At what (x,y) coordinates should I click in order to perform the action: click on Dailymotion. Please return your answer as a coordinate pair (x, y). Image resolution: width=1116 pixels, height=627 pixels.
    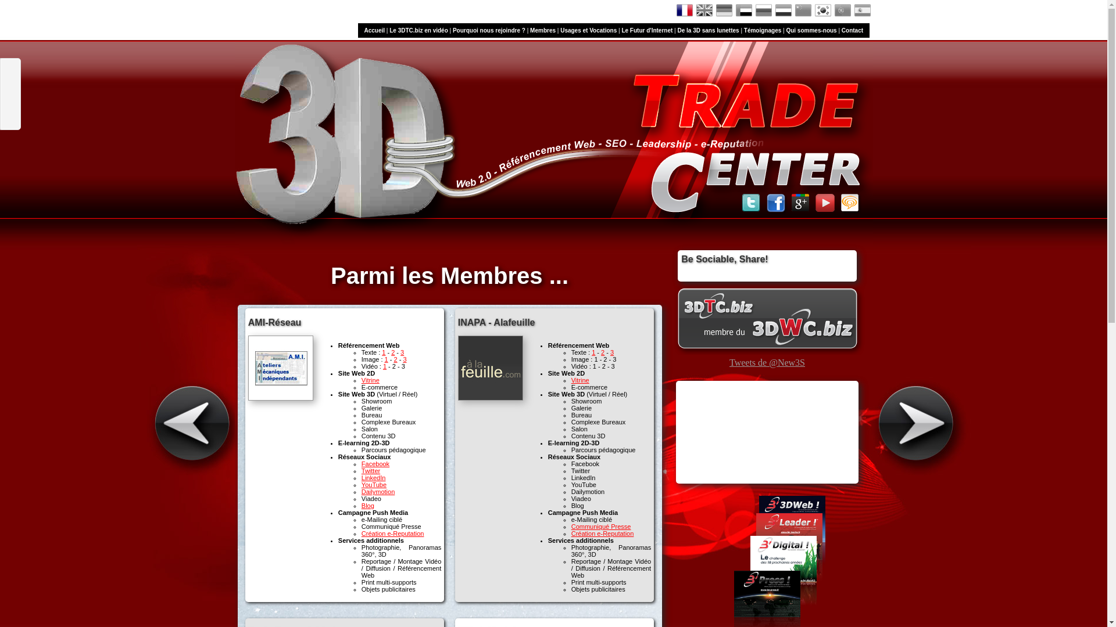
    Looking at the image, I should click on (378, 492).